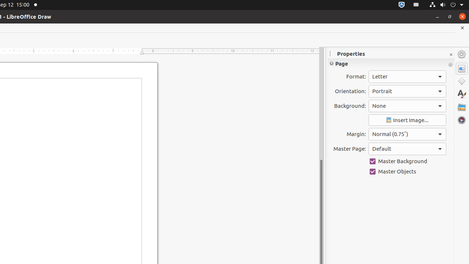 The width and height of the screenshot is (469, 264). What do you see at coordinates (462, 107) in the screenshot?
I see `Gallery` at bounding box center [462, 107].